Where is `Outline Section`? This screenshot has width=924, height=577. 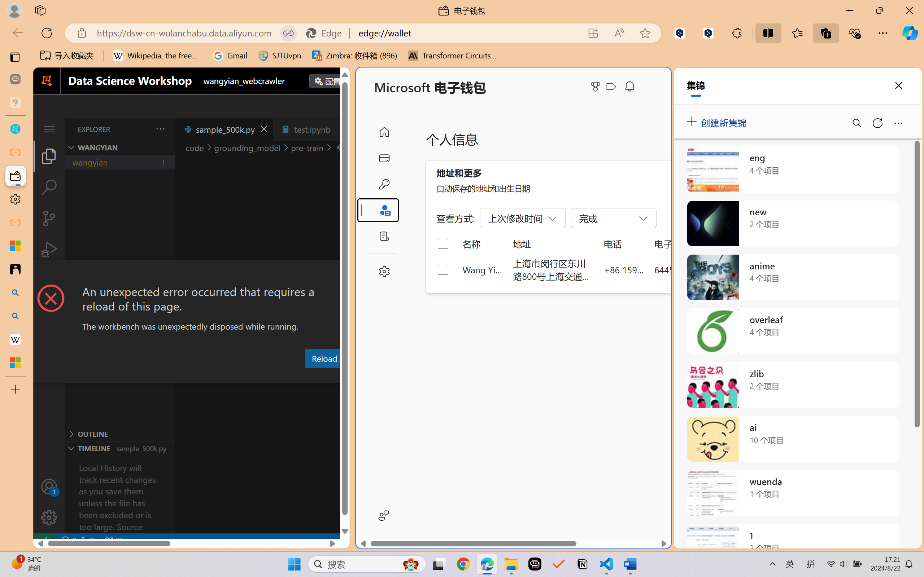
Outline Section is located at coordinates (119, 433).